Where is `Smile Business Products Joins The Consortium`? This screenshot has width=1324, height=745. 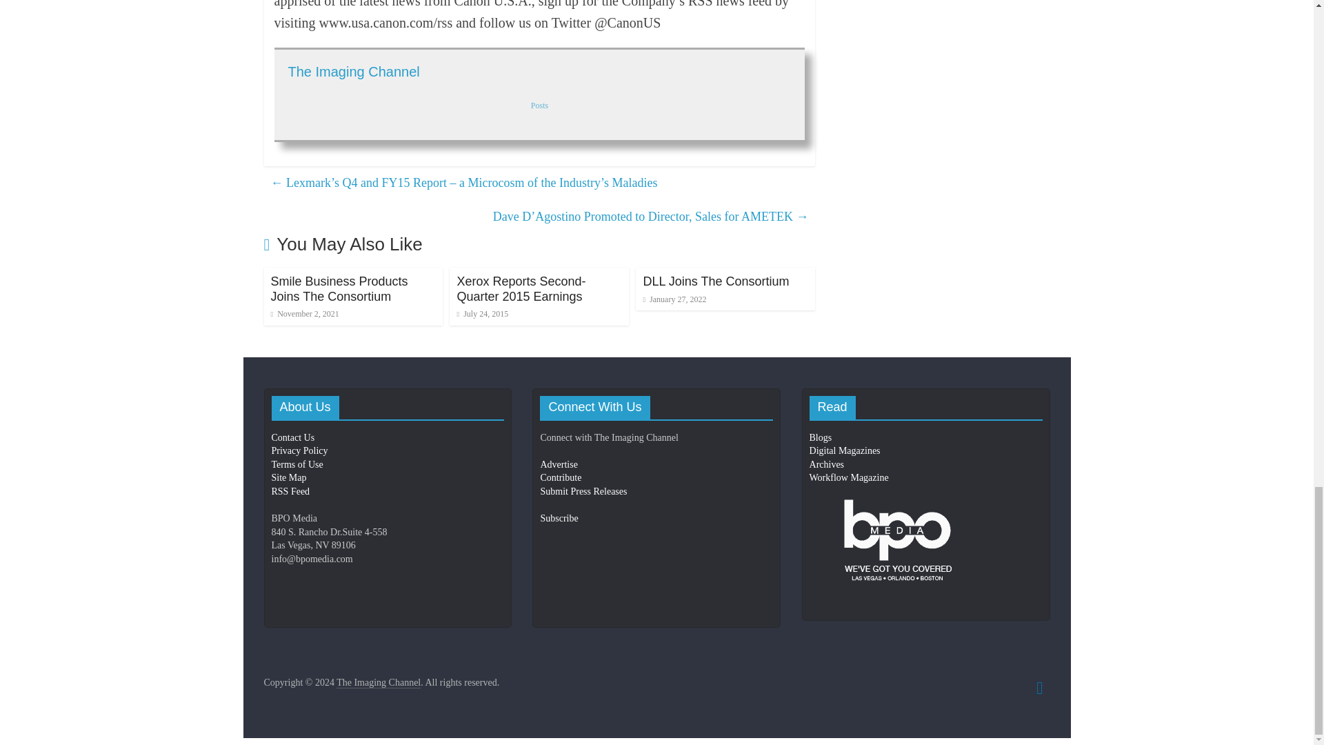 Smile Business Products Joins The Consortium is located at coordinates (339, 288).